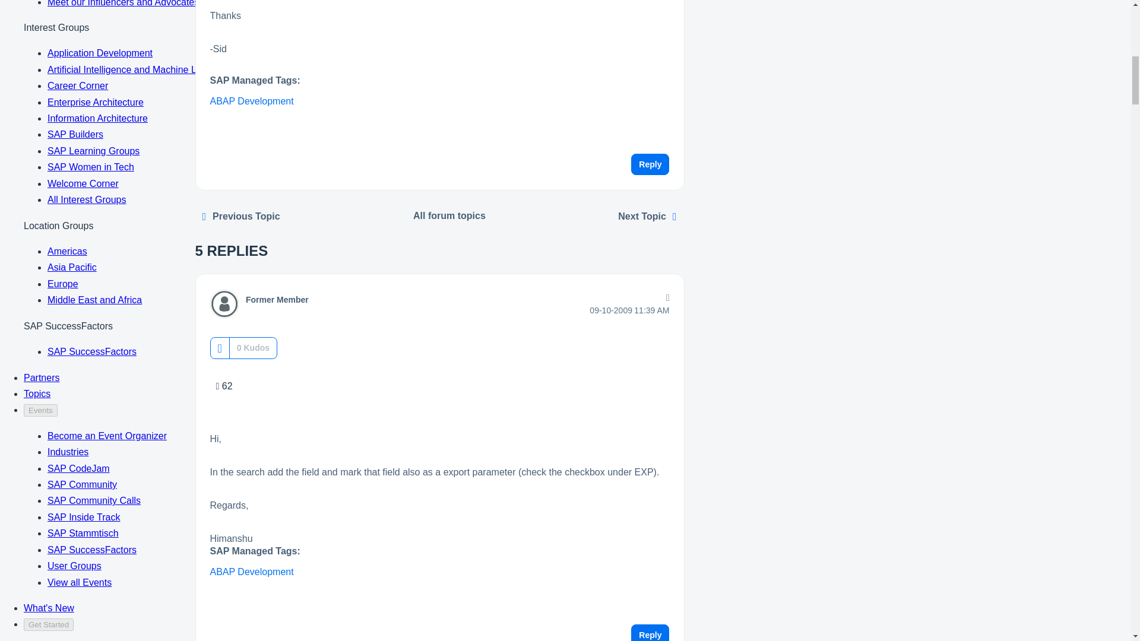 Image resolution: width=1140 pixels, height=641 pixels. I want to click on Reply, so click(650, 164).